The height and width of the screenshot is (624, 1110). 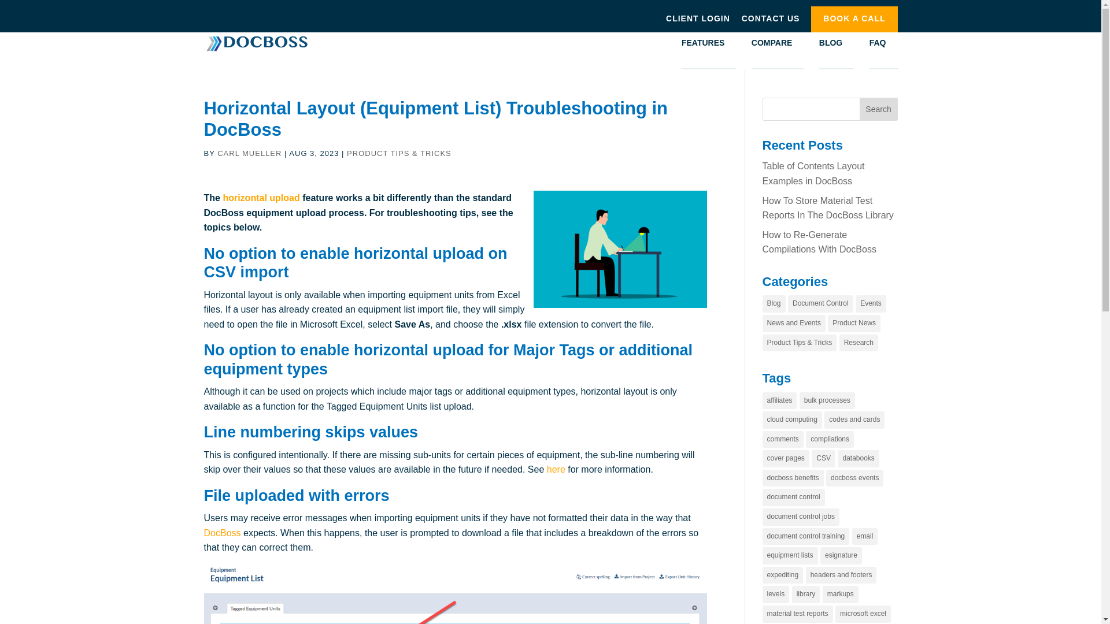 I want to click on CSV, so click(x=823, y=458).